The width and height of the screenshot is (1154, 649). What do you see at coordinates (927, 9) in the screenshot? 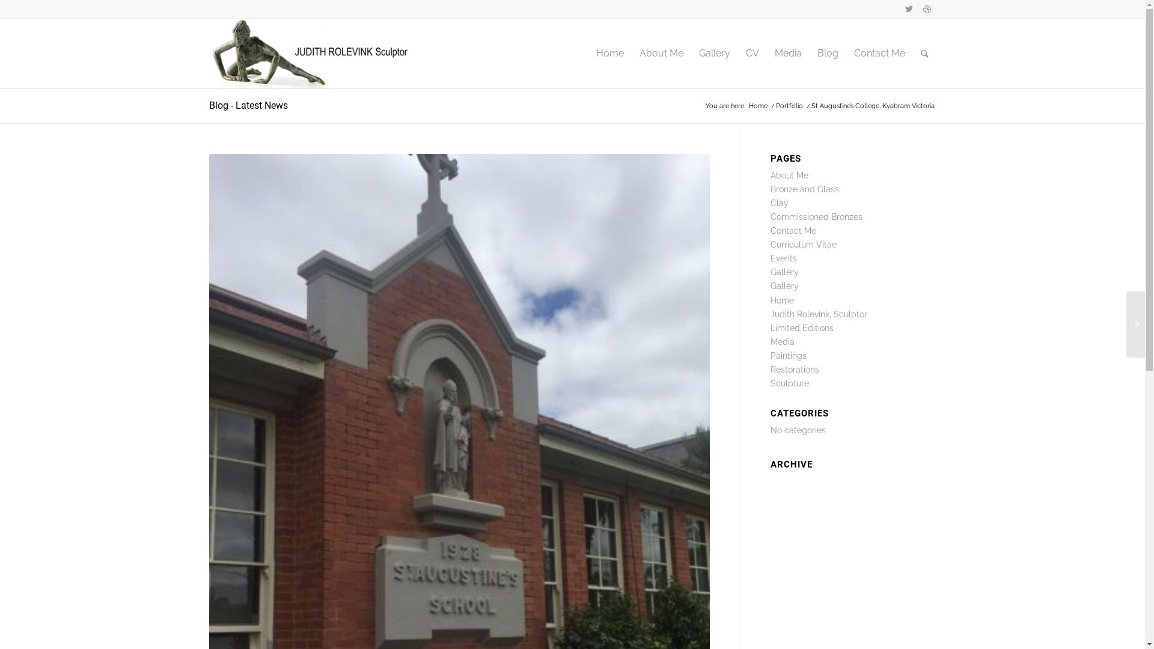
I see `Dribbble` at bounding box center [927, 9].